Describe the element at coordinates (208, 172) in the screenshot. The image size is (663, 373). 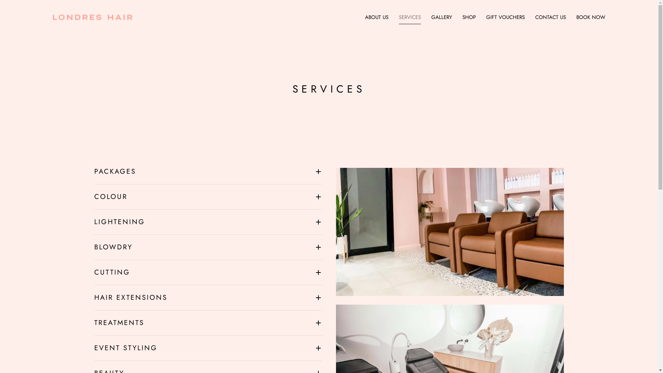
I see `PACKAGES` at that location.